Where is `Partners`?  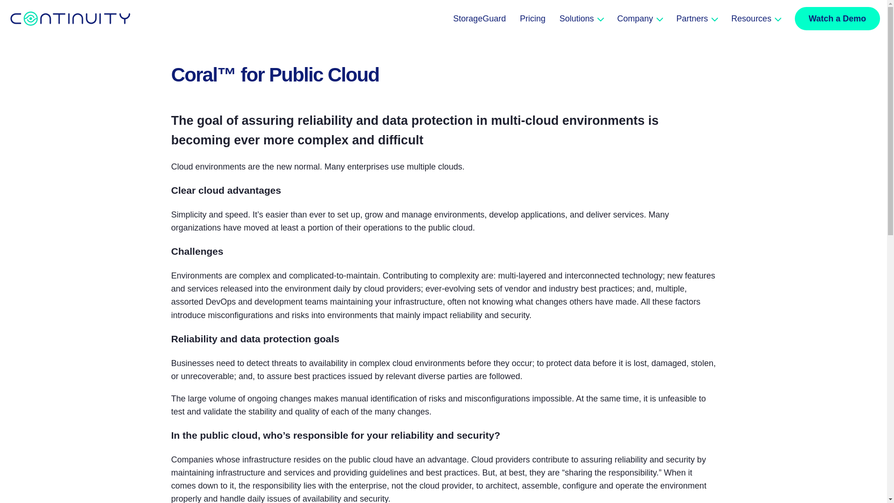
Partners is located at coordinates (697, 19).